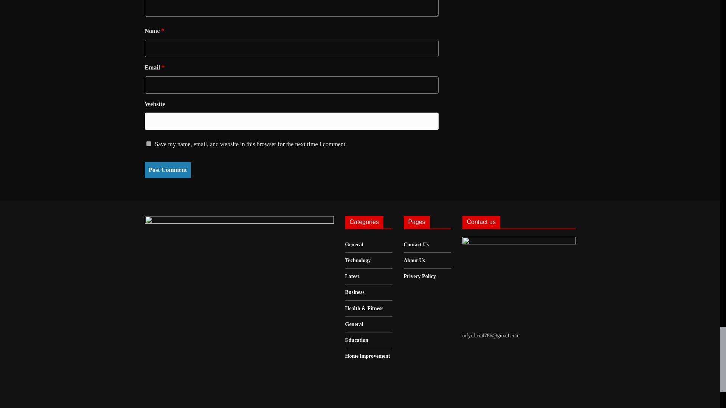  Describe the element at coordinates (168, 170) in the screenshot. I see `Post Comment` at that location.